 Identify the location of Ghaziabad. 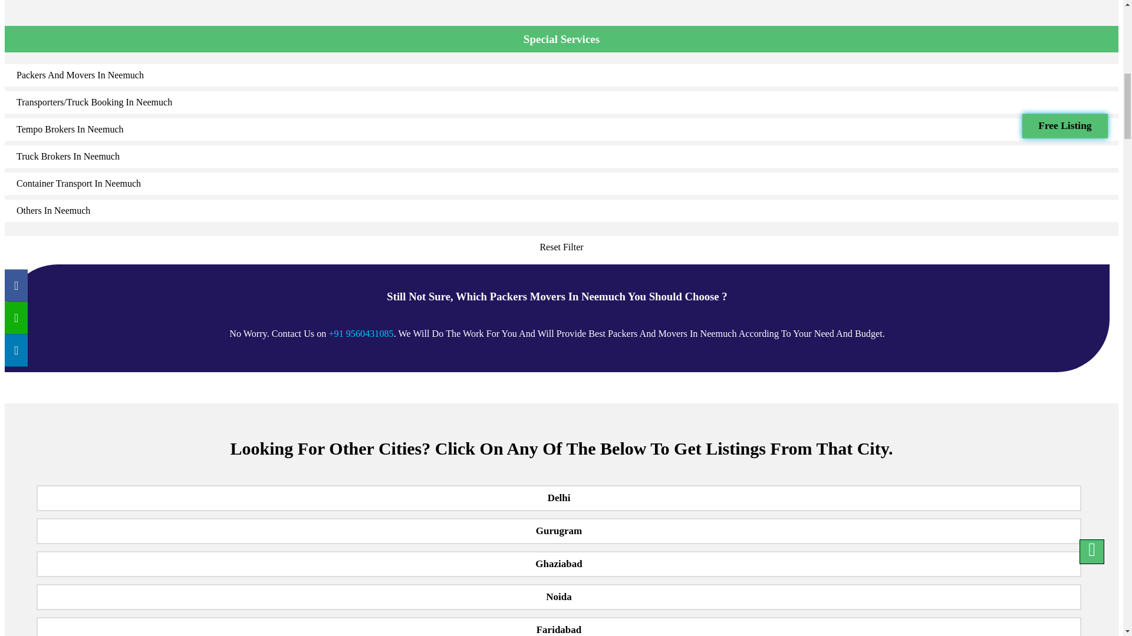
(558, 564).